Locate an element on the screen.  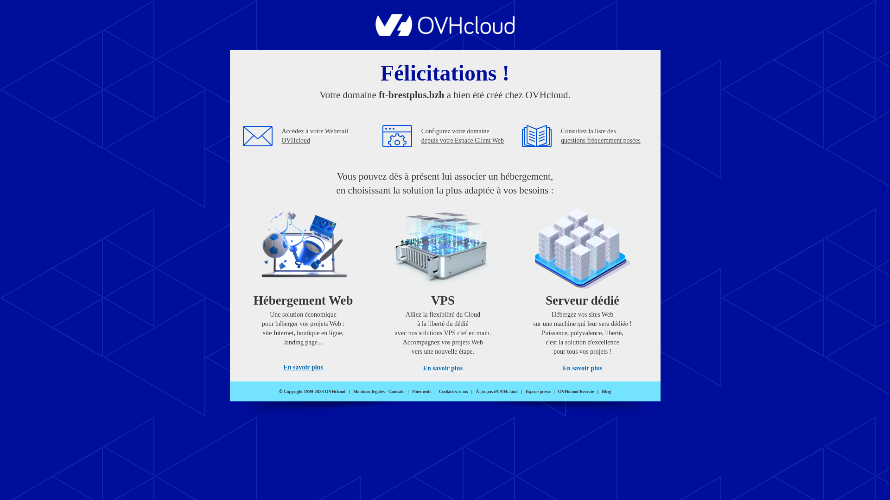
Contactez-nous is located at coordinates (453, 392).